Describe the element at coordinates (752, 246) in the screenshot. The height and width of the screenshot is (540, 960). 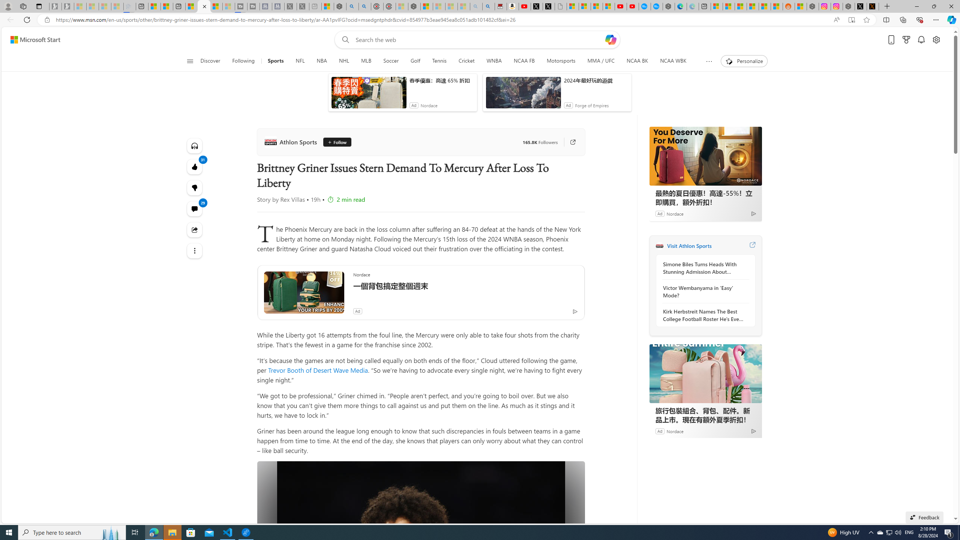
I see `Visit Athlon Sports website` at that location.